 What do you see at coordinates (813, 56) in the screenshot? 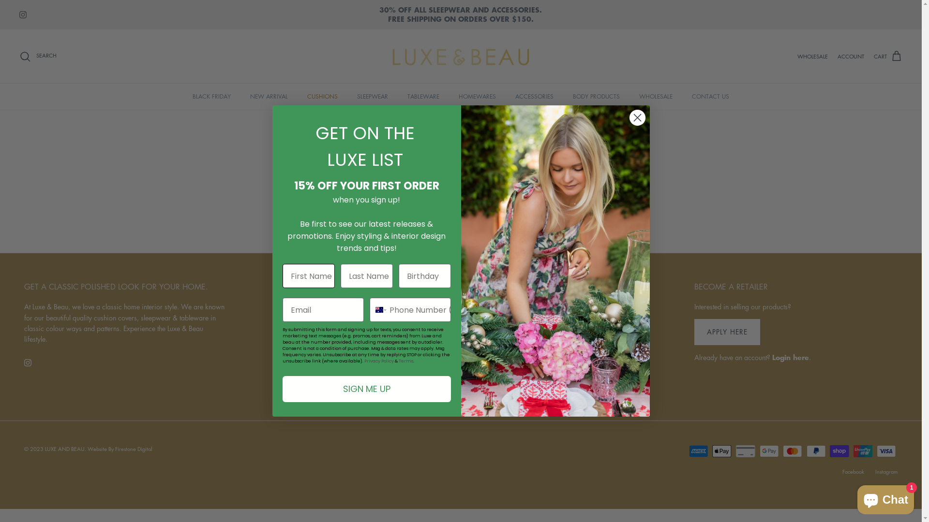
I see `WHOLESALE` at bounding box center [813, 56].